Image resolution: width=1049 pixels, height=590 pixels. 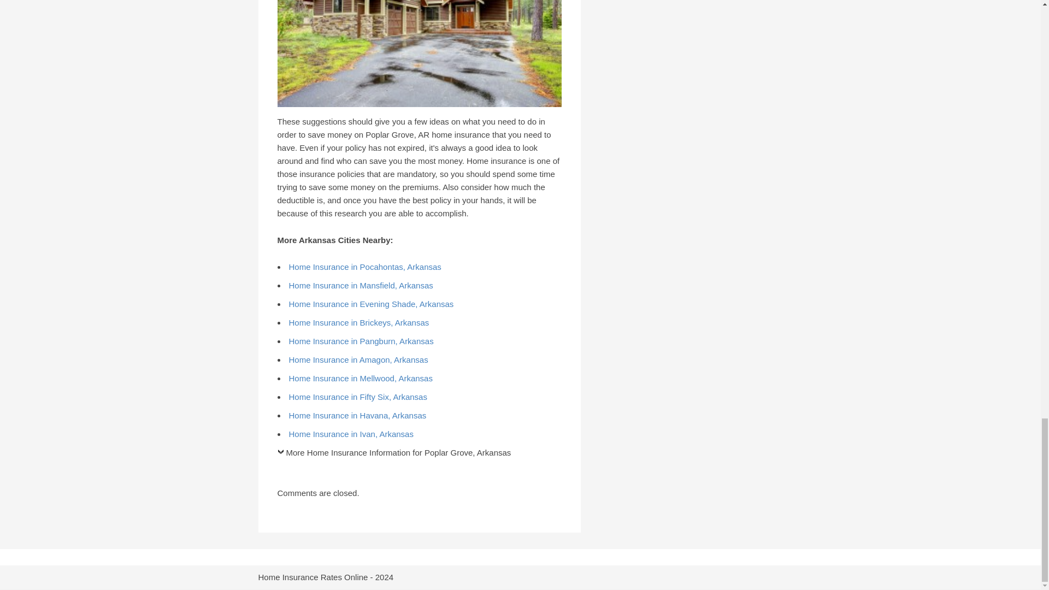 What do you see at coordinates (358, 359) in the screenshot?
I see `Home Insurance in Amagon, Arkansas` at bounding box center [358, 359].